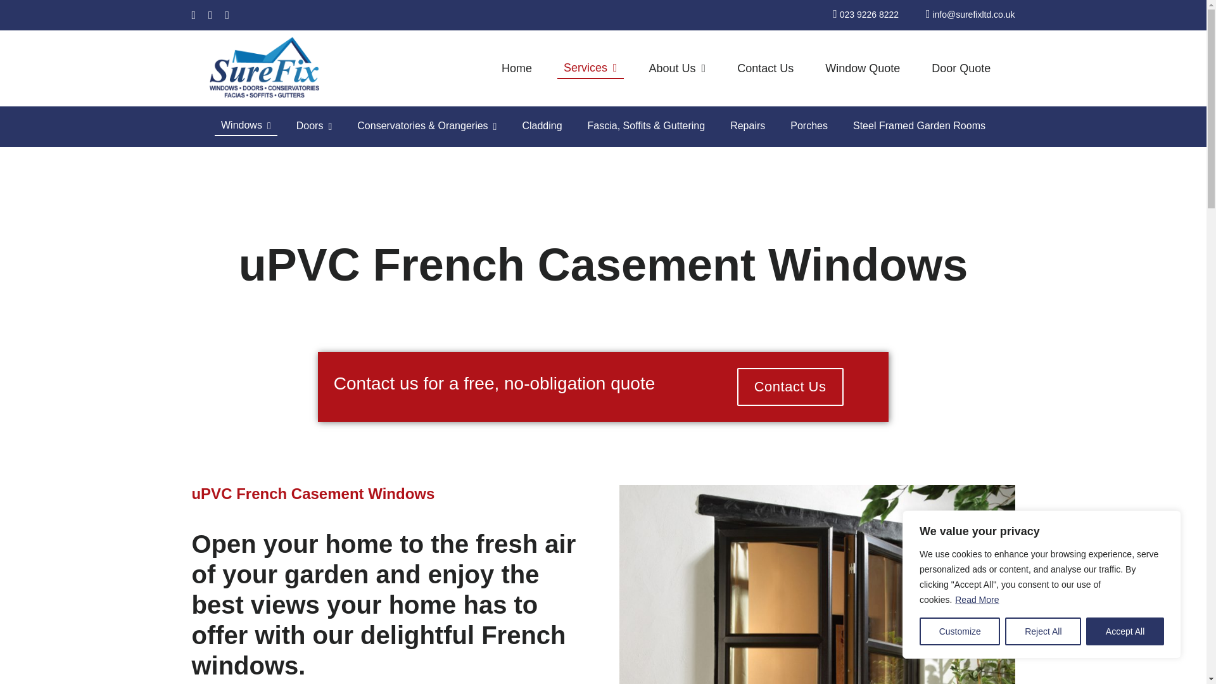 This screenshot has height=684, width=1216. Describe the element at coordinates (959, 631) in the screenshot. I see `Customize` at that location.